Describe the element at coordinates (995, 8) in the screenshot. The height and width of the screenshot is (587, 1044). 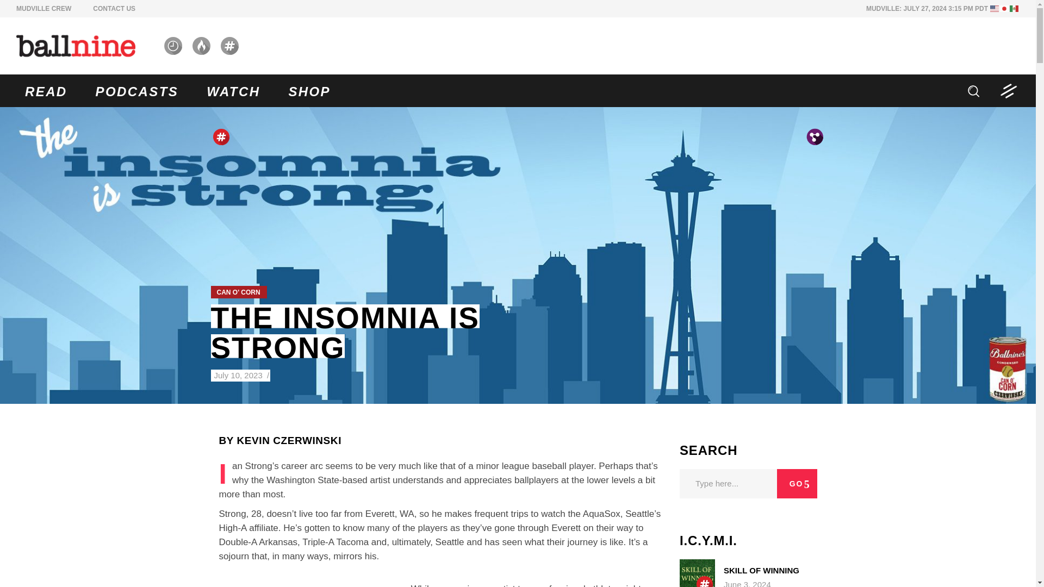
I see `English` at that location.